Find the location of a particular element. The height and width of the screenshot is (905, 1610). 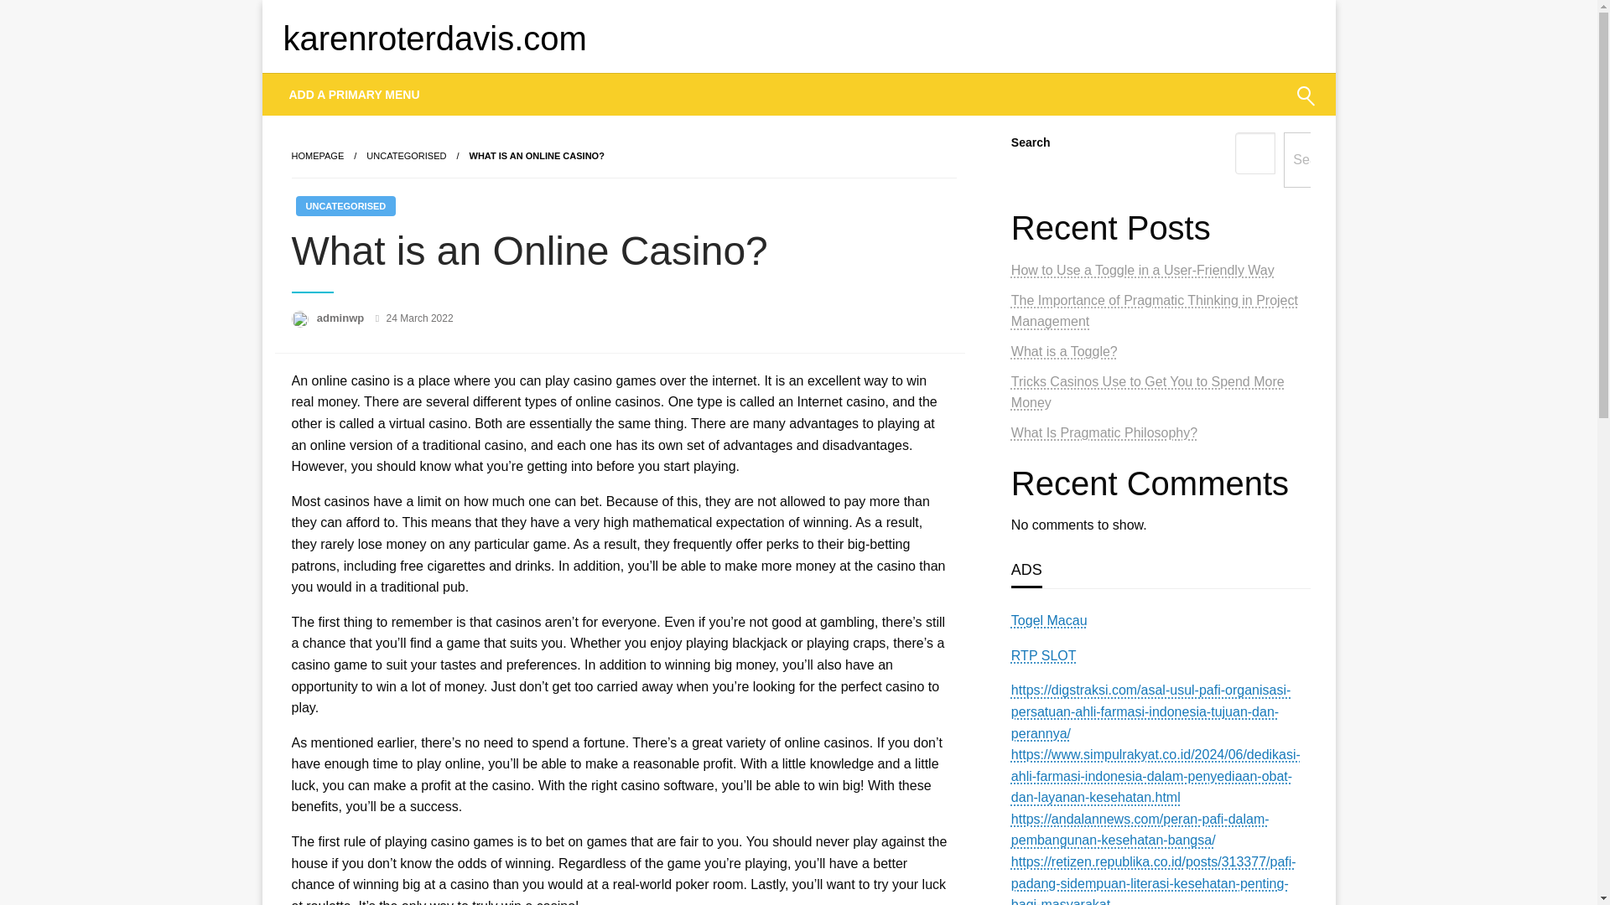

adminwp is located at coordinates (342, 317).